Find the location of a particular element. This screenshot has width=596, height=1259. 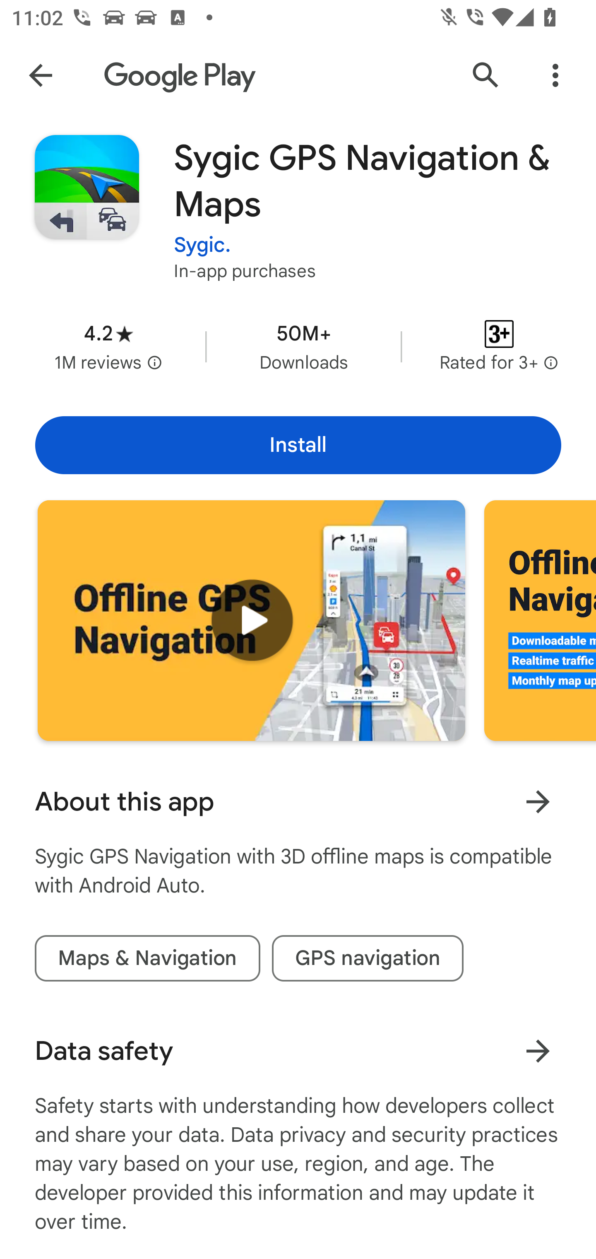

Play trailer for "Sygic GPS Navigation & Maps" is located at coordinates (251, 620).